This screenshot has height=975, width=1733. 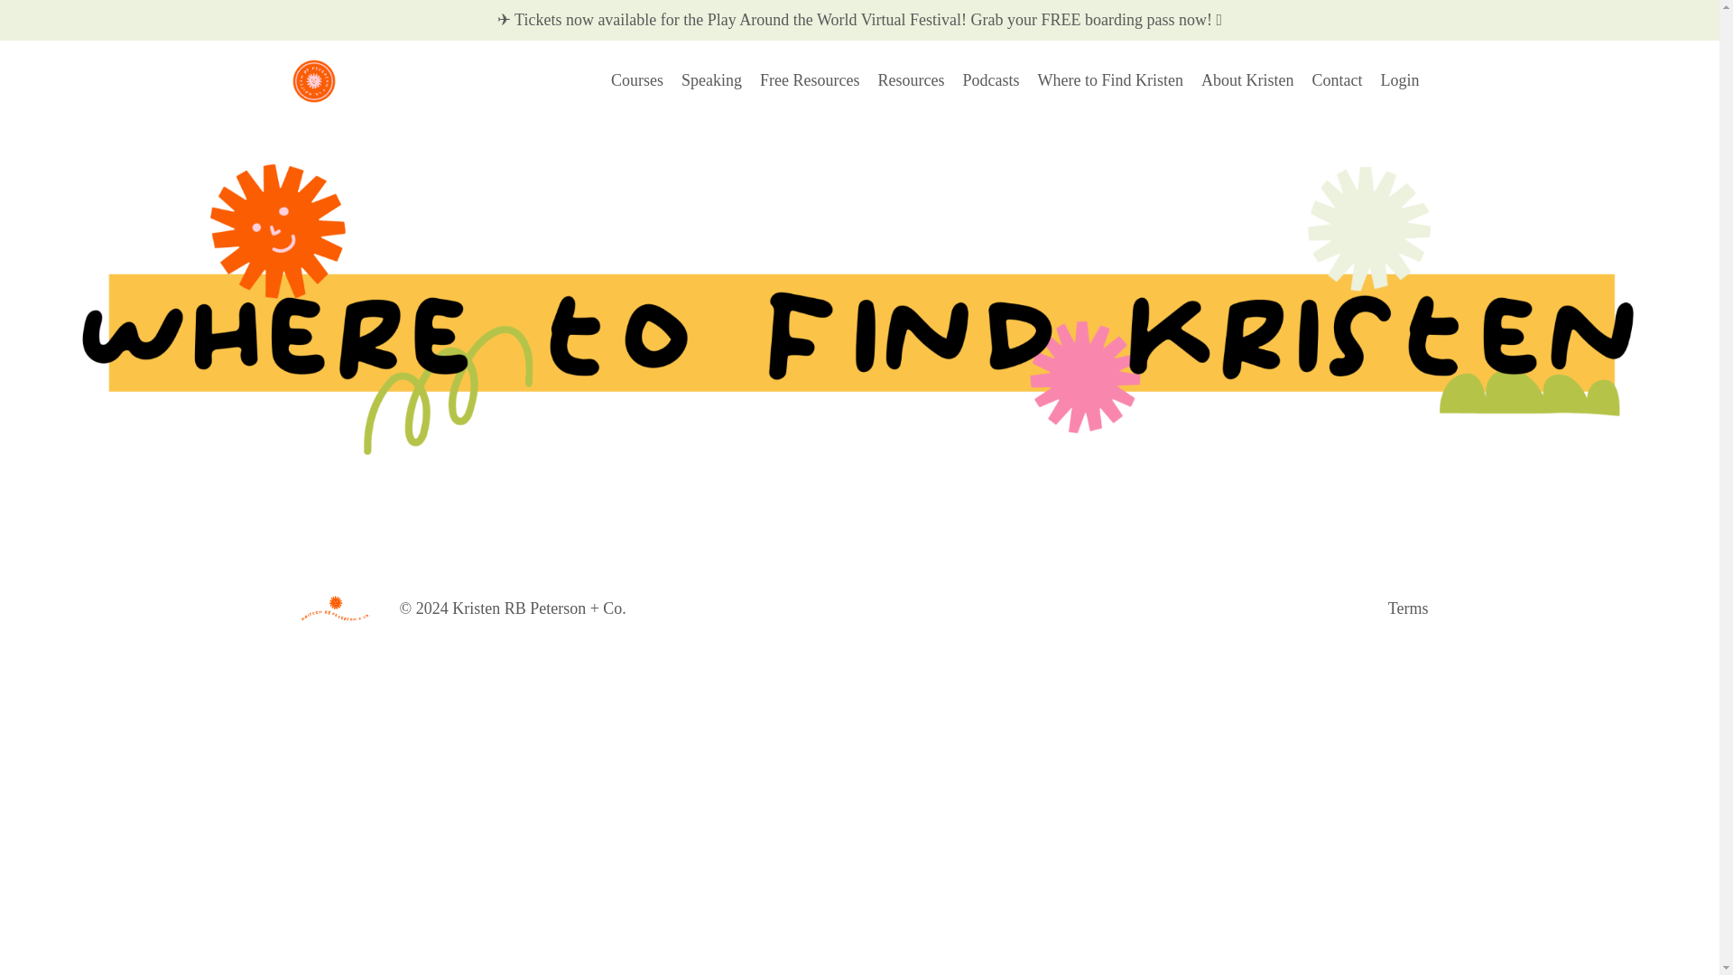 I want to click on Resources, so click(x=912, y=79).